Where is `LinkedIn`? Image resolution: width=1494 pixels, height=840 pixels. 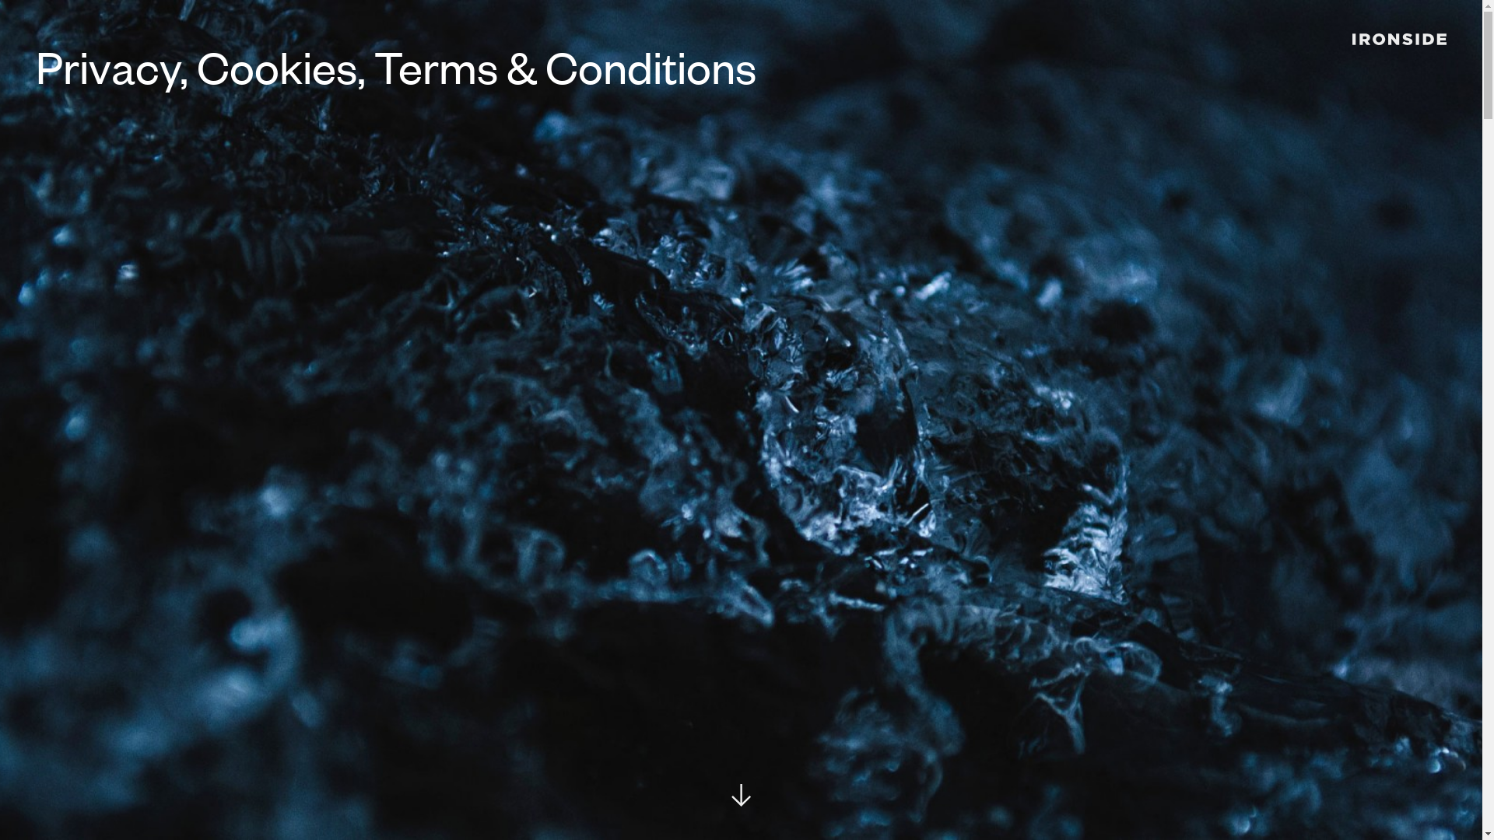 LinkedIn is located at coordinates (190, 778).